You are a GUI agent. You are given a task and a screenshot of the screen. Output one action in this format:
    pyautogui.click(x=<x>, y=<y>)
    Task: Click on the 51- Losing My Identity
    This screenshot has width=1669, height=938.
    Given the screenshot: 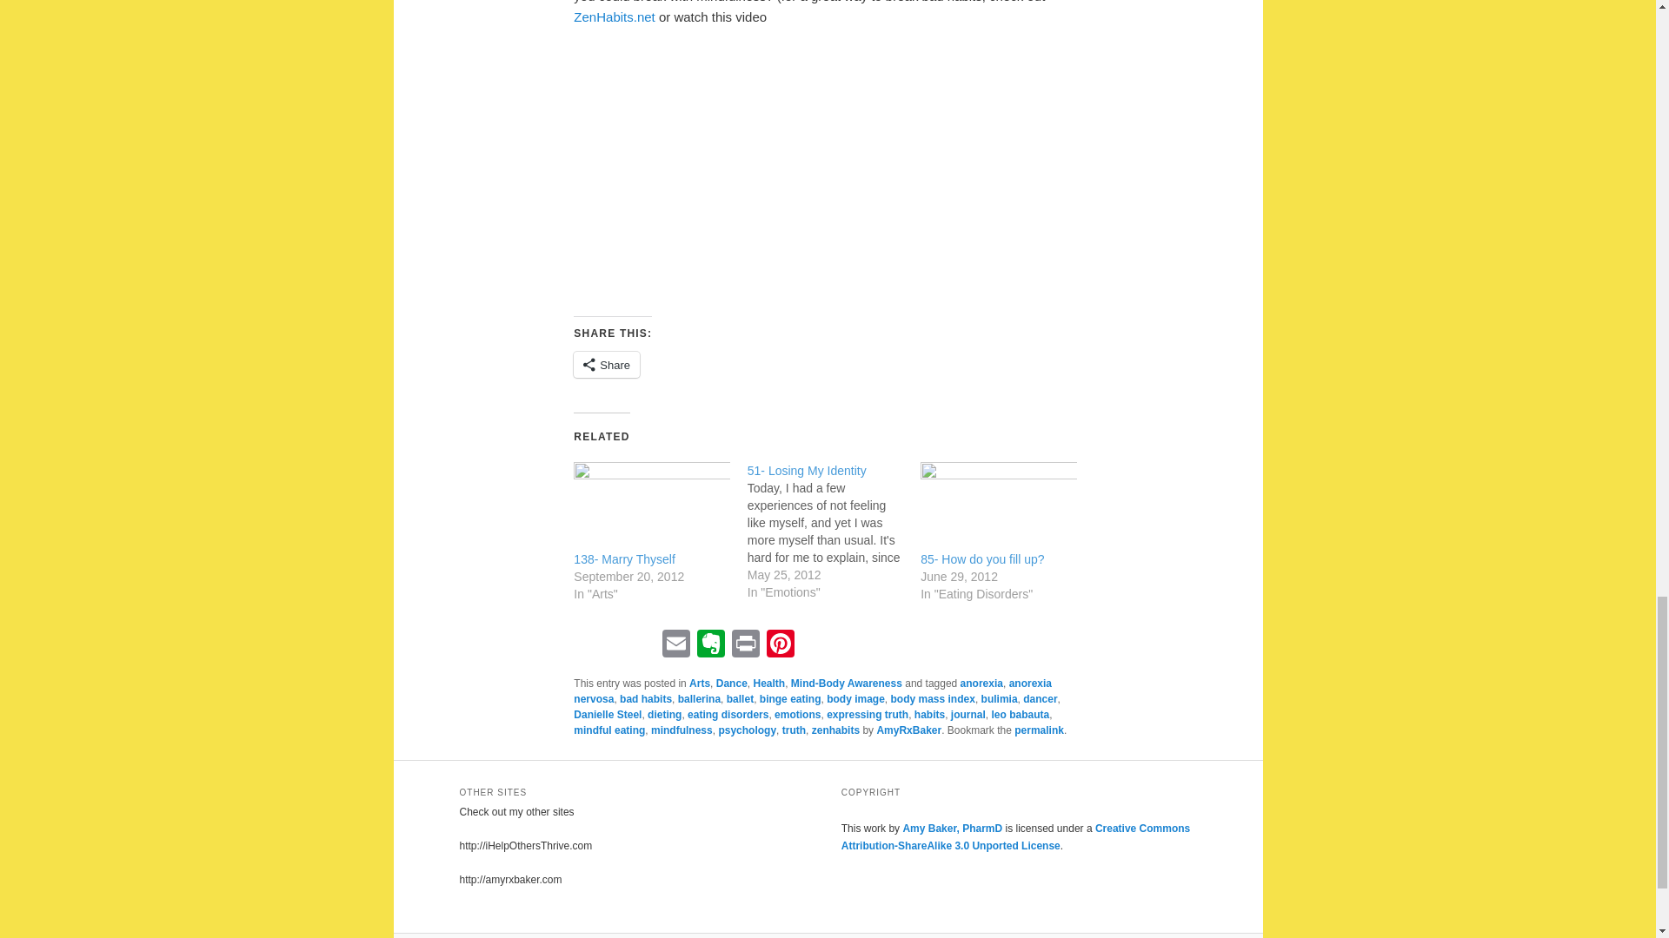 What is the action you would take?
    pyautogui.click(x=807, y=470)
    